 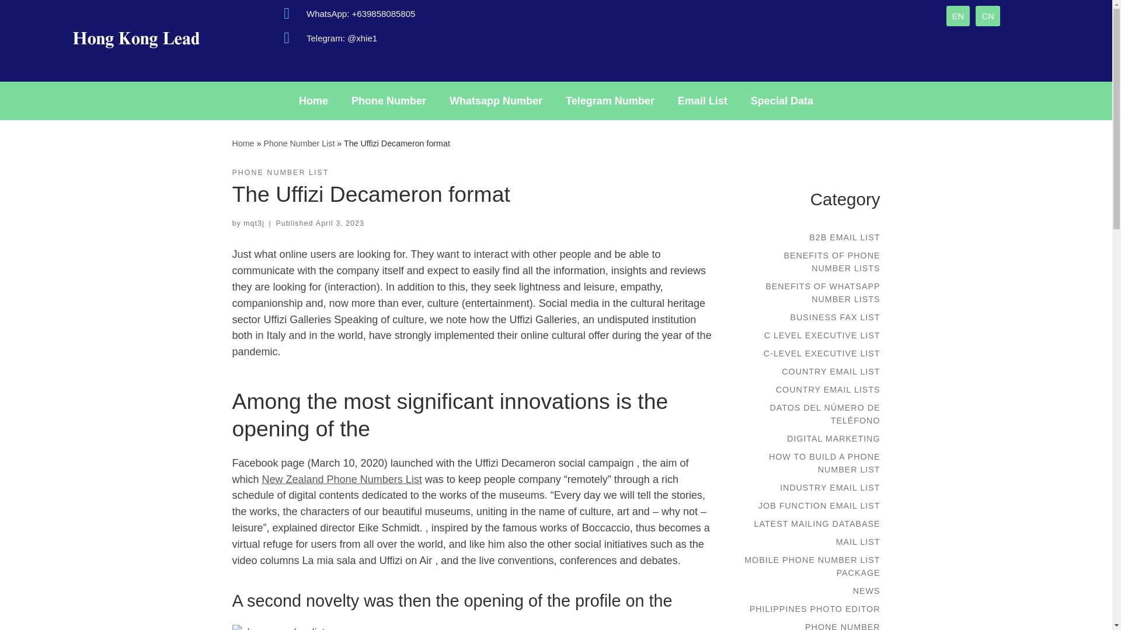 I want to click on Home, so click(x=313, y=100).